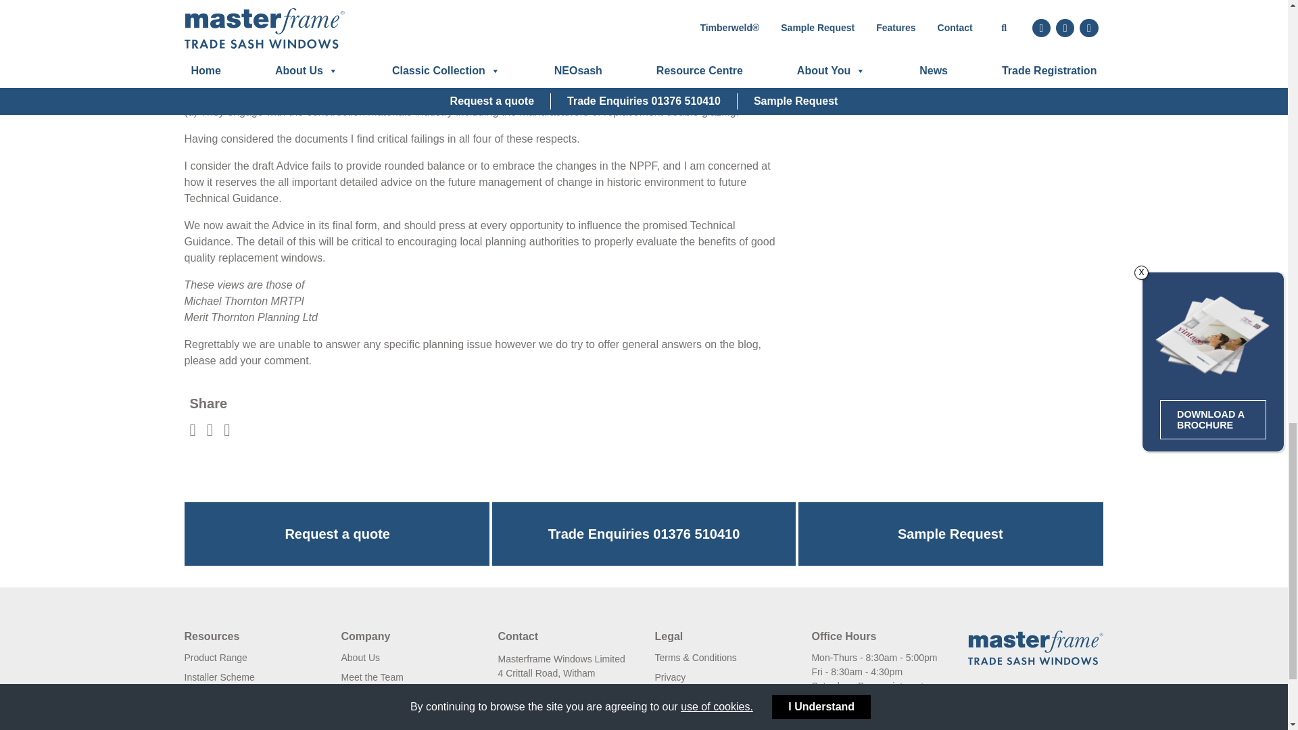 This screenshot has height=730, width=1298. I want to click on News, so click(352, 696).